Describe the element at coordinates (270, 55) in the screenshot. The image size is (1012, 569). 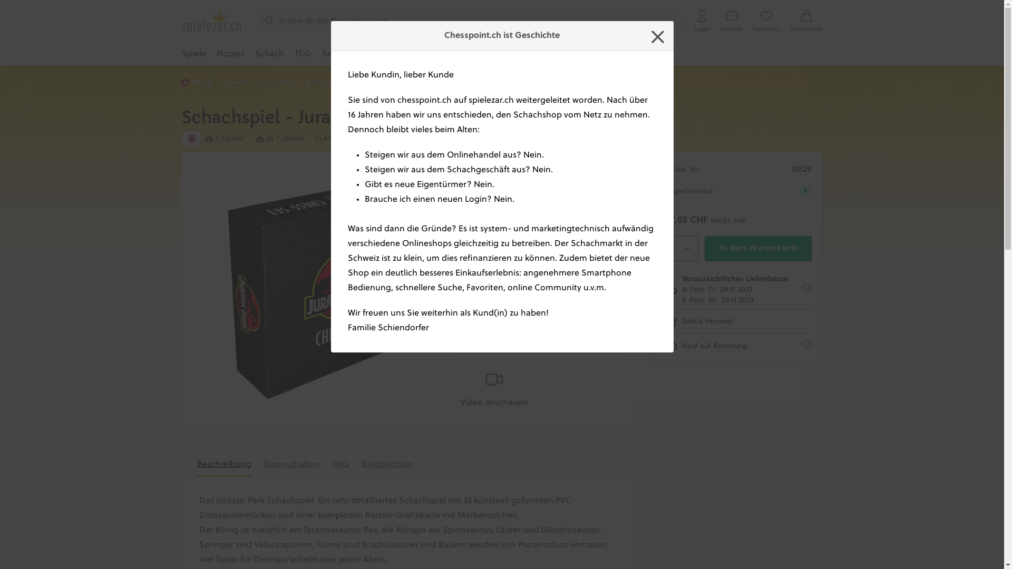
I see `Schach` at that location.